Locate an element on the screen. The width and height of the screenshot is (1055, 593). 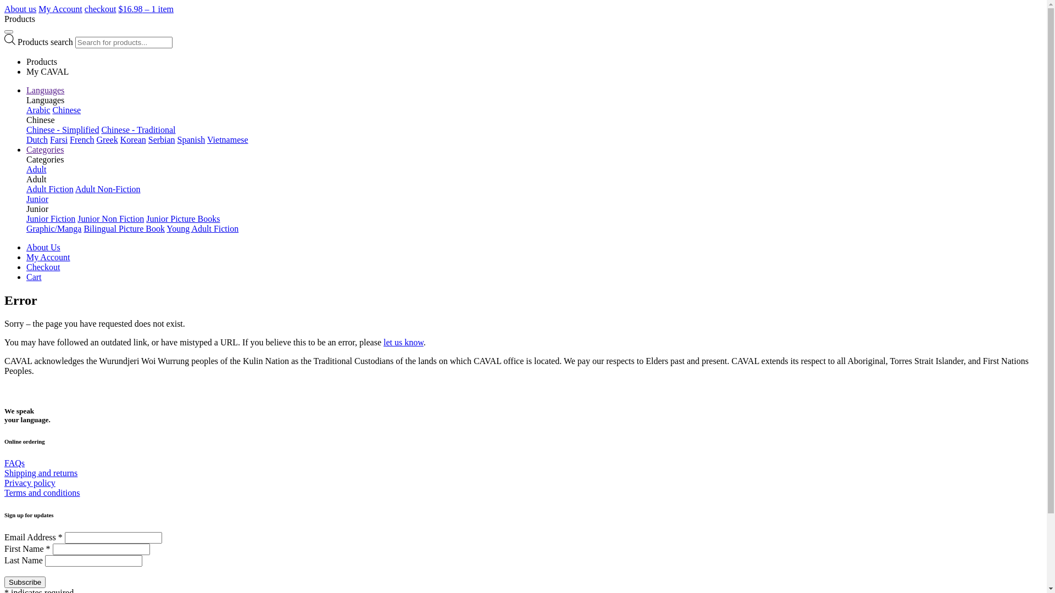
Adult is located at coordinates (36, 169).